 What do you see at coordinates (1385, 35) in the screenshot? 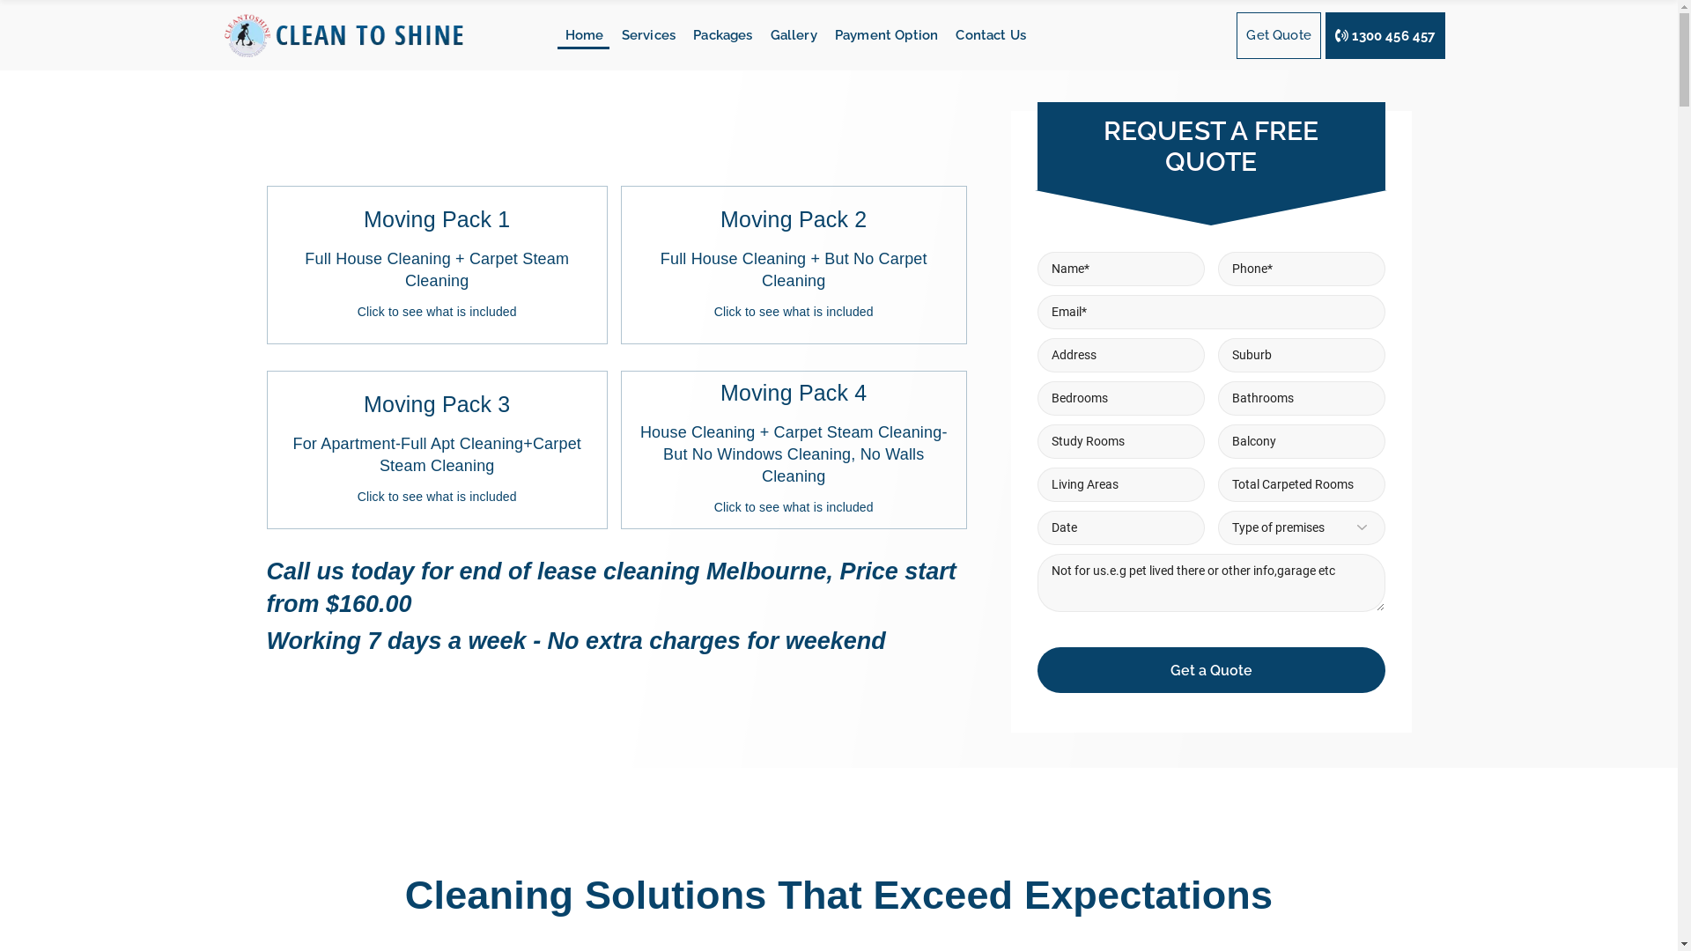
I see `1300 456 457` at bounding box center [1385, 35].